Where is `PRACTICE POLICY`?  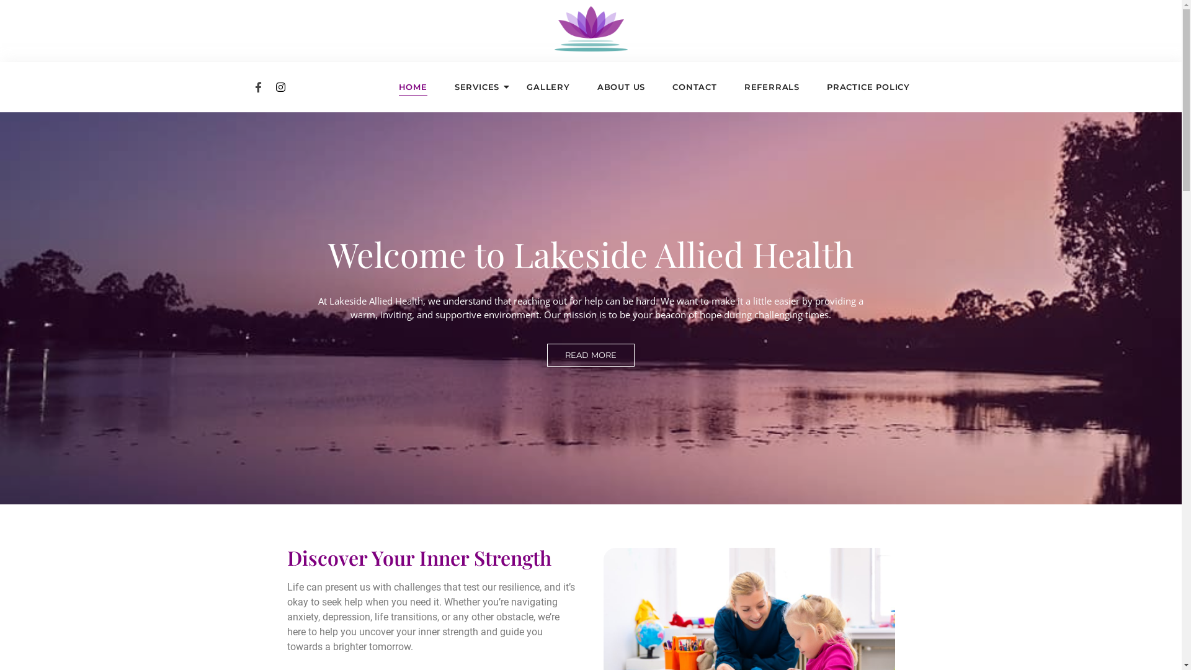
PRACTICE POLICY is located at coordinates (868, 87).